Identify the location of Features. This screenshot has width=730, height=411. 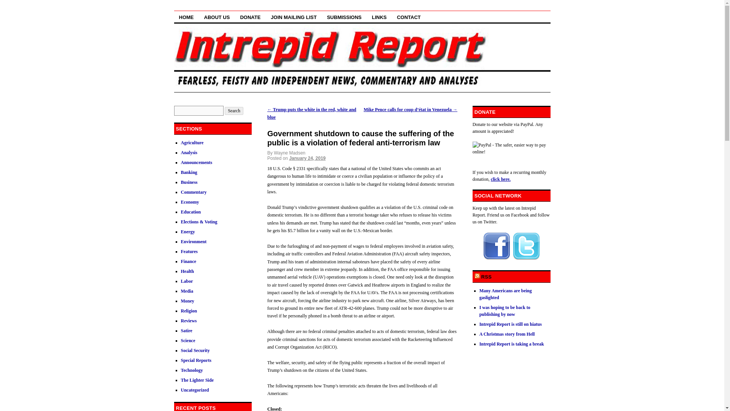
(189, 252).